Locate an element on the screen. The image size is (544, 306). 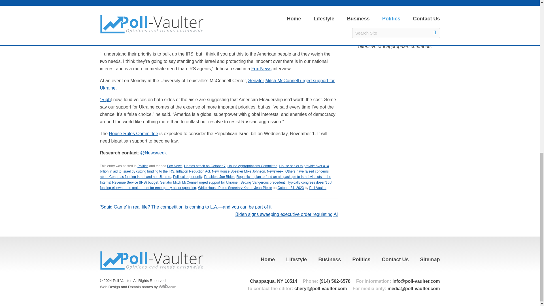
Politics is located at coordinates (143, 166).